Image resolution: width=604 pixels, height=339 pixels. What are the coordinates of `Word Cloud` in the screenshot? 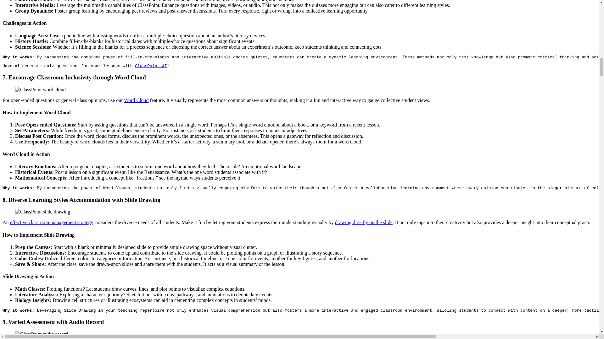 It's located at (136, 100).